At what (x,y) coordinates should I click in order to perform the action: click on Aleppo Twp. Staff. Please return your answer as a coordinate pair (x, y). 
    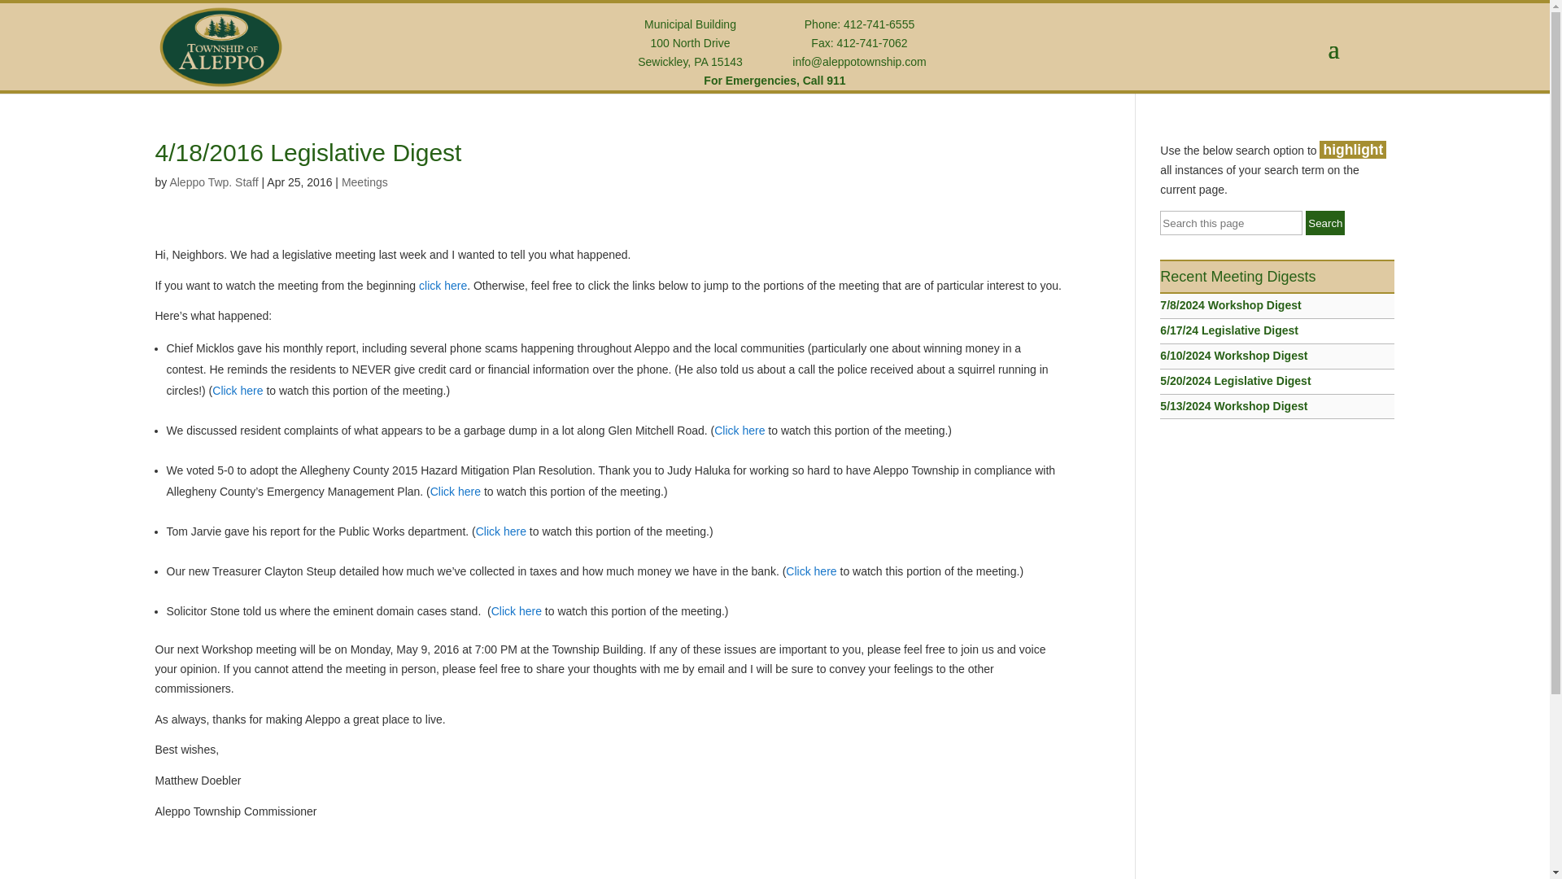
    Looking at the image, I should click on (213, 182).